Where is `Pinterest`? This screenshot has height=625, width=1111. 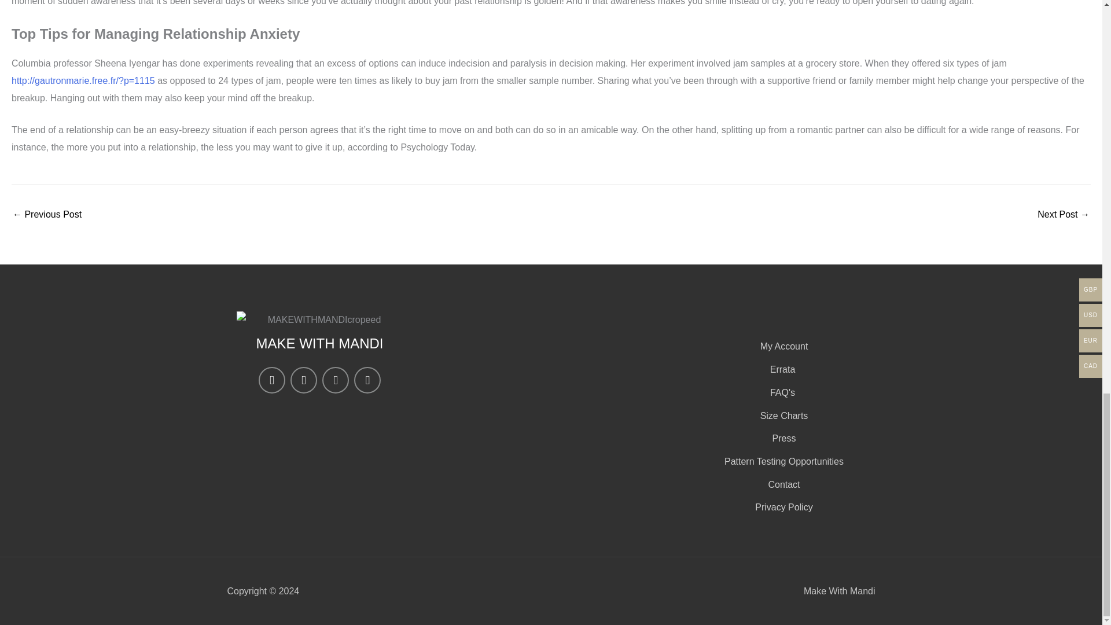 Pinterest is located at coordinates (335, 380).